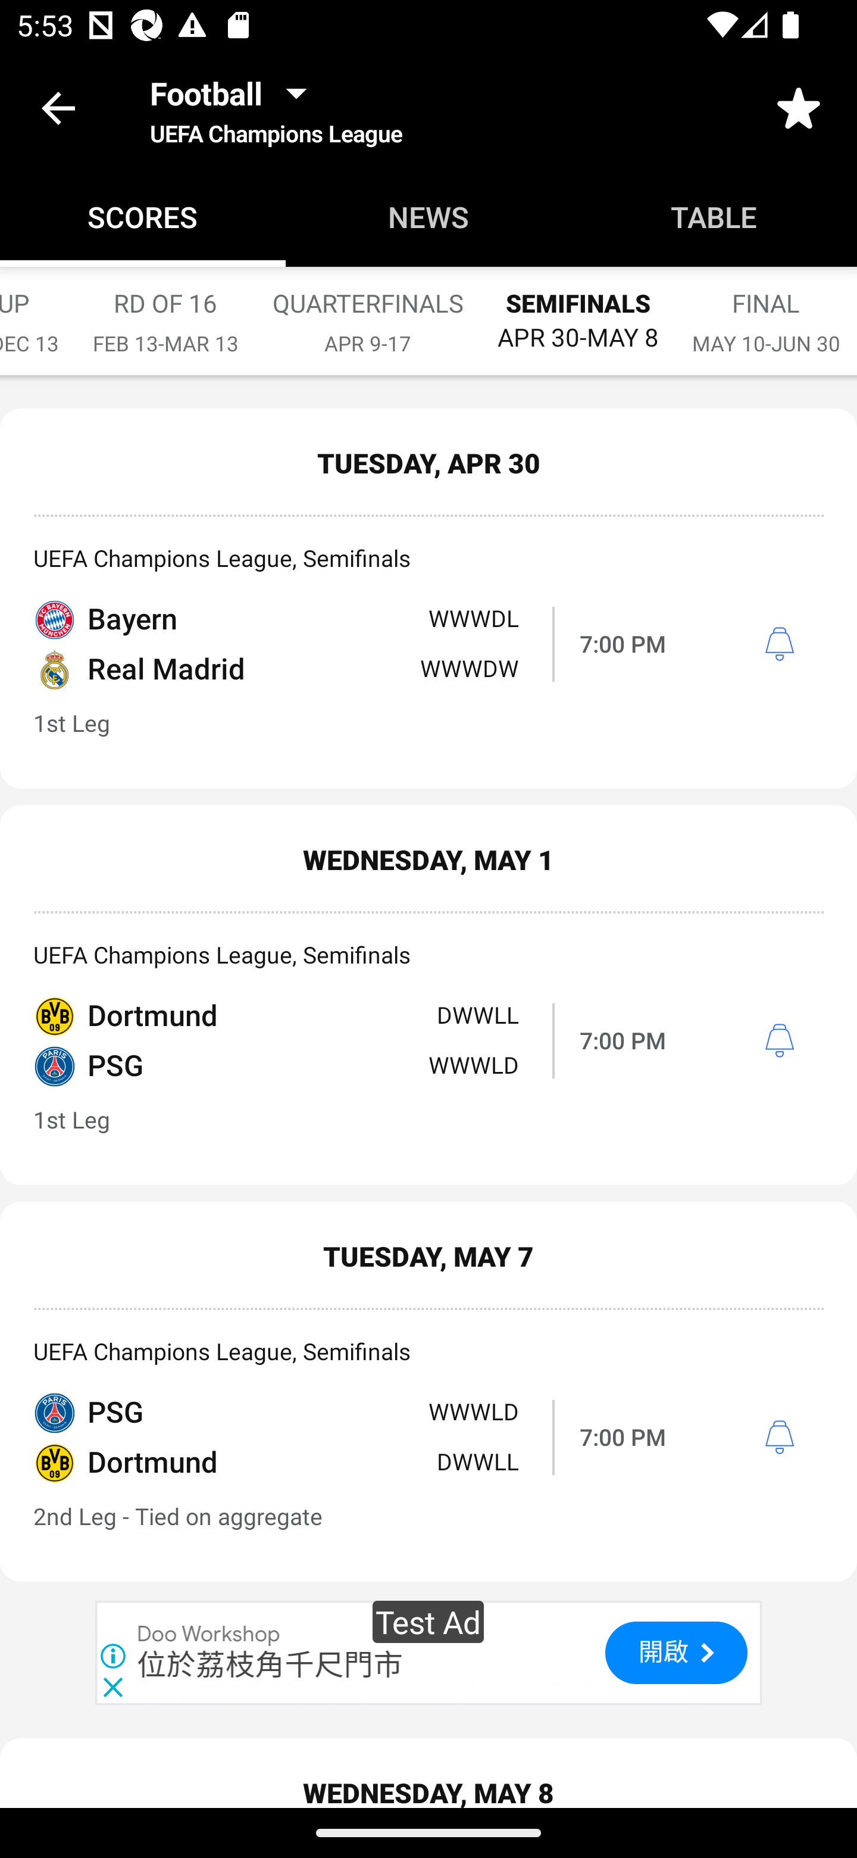 The height and width of the screenshot is (1858, 857). Describe the element at coordinates (799, 107) in the screenshot. I see `Favorite toggle` at that location.